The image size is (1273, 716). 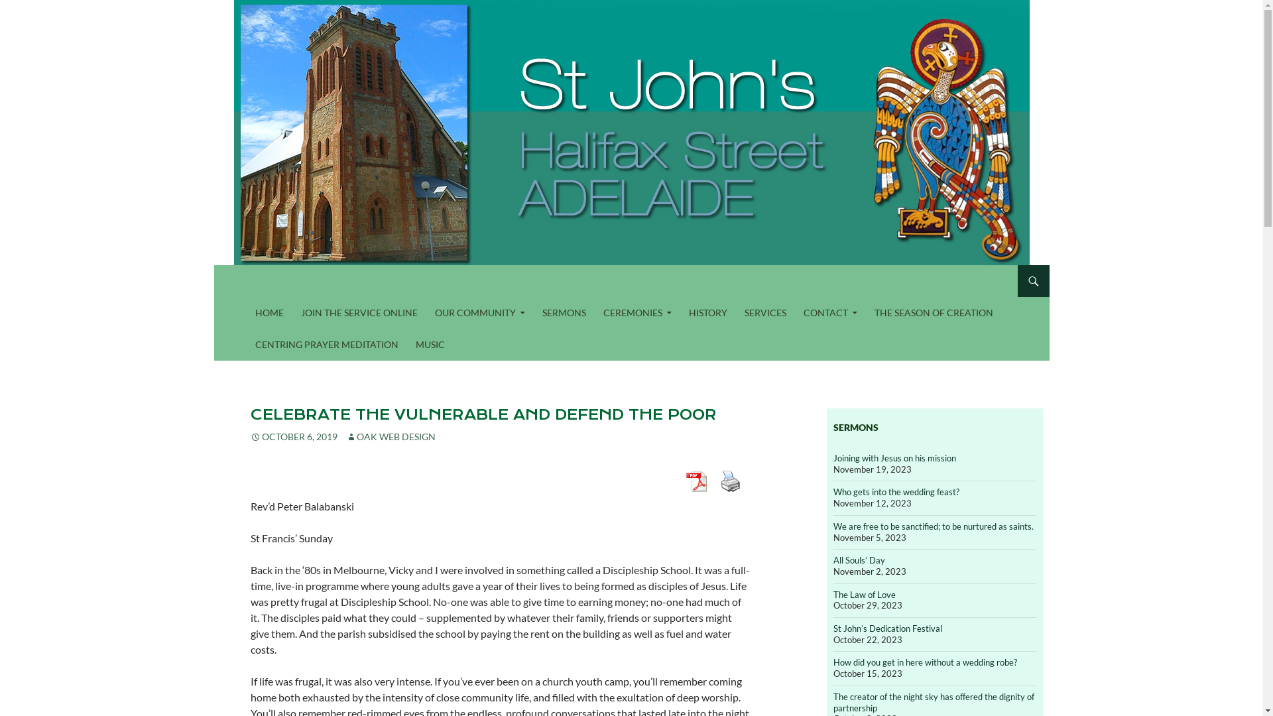 I want to click on SKIP TO CONTENT, so click(x=255, y=297).